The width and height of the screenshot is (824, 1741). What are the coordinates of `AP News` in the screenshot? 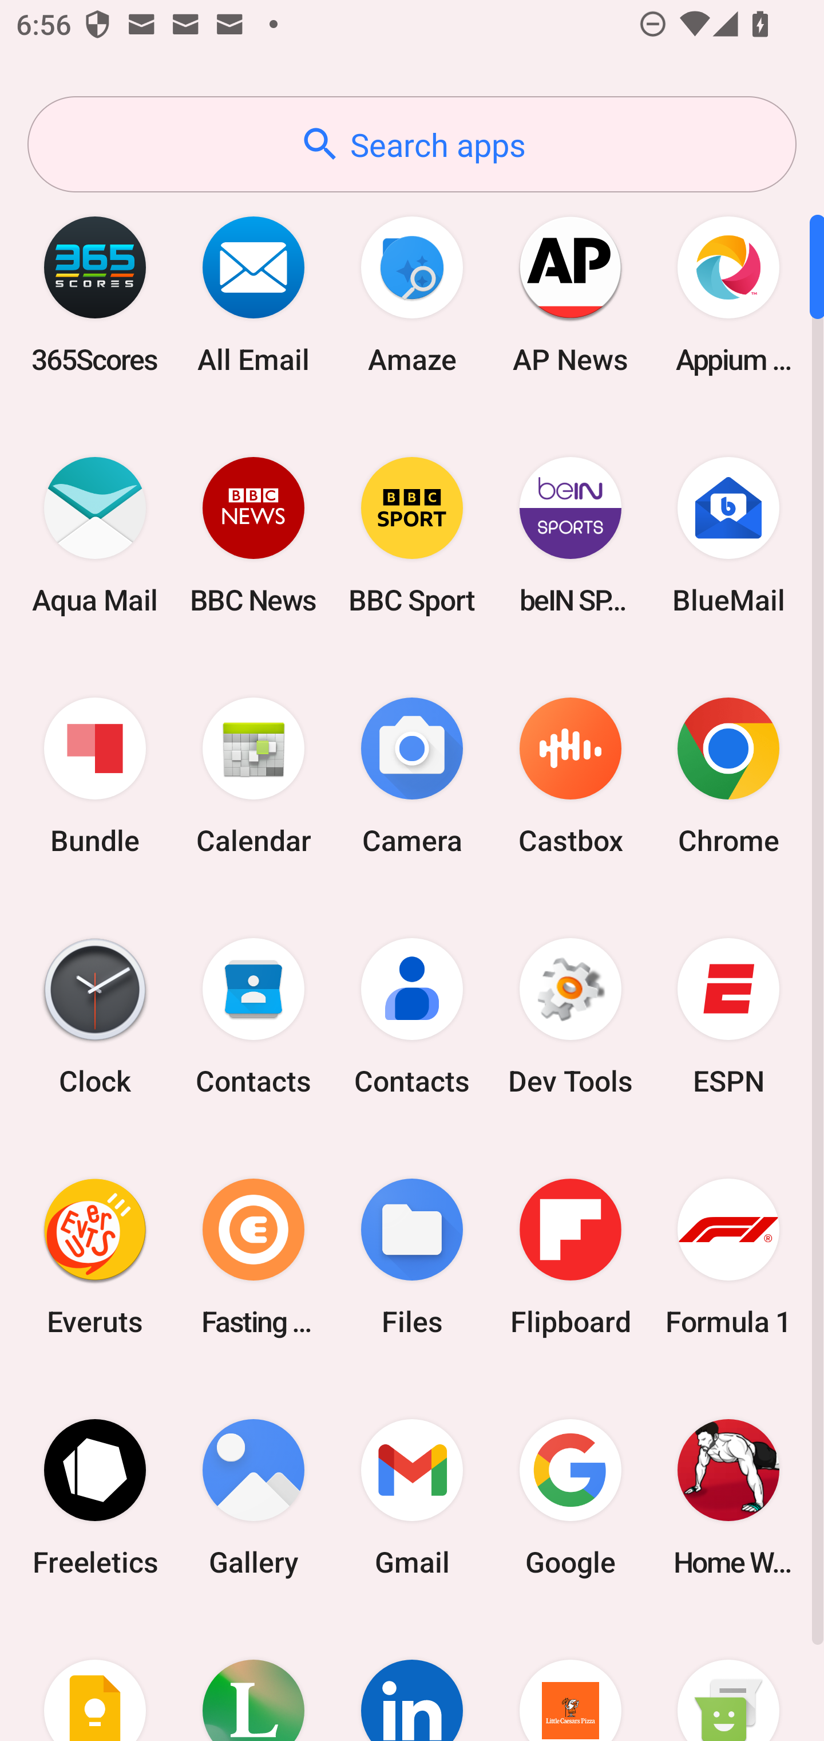 It's located at (570, 294).